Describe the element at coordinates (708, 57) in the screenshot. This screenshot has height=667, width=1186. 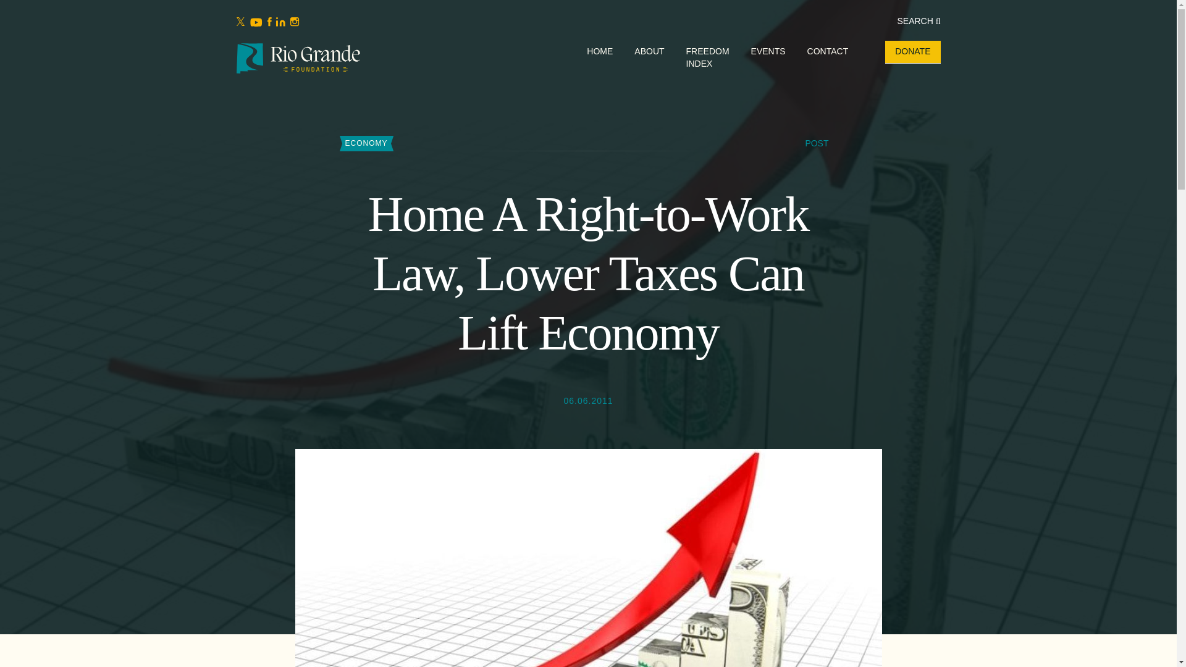
I see `FREEDOM INDEX` at that location.